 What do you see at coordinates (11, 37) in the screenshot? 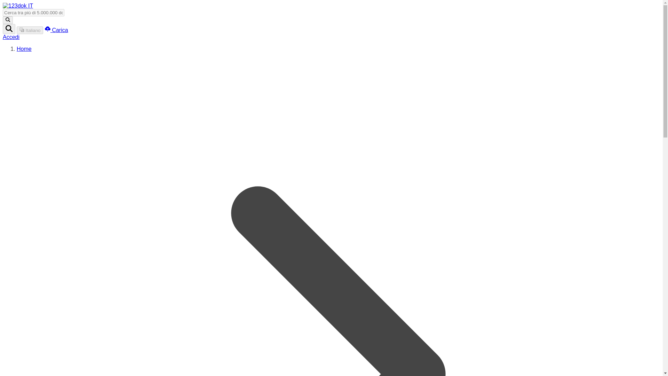
I see `Accedi` at bounding box center [11, 37].